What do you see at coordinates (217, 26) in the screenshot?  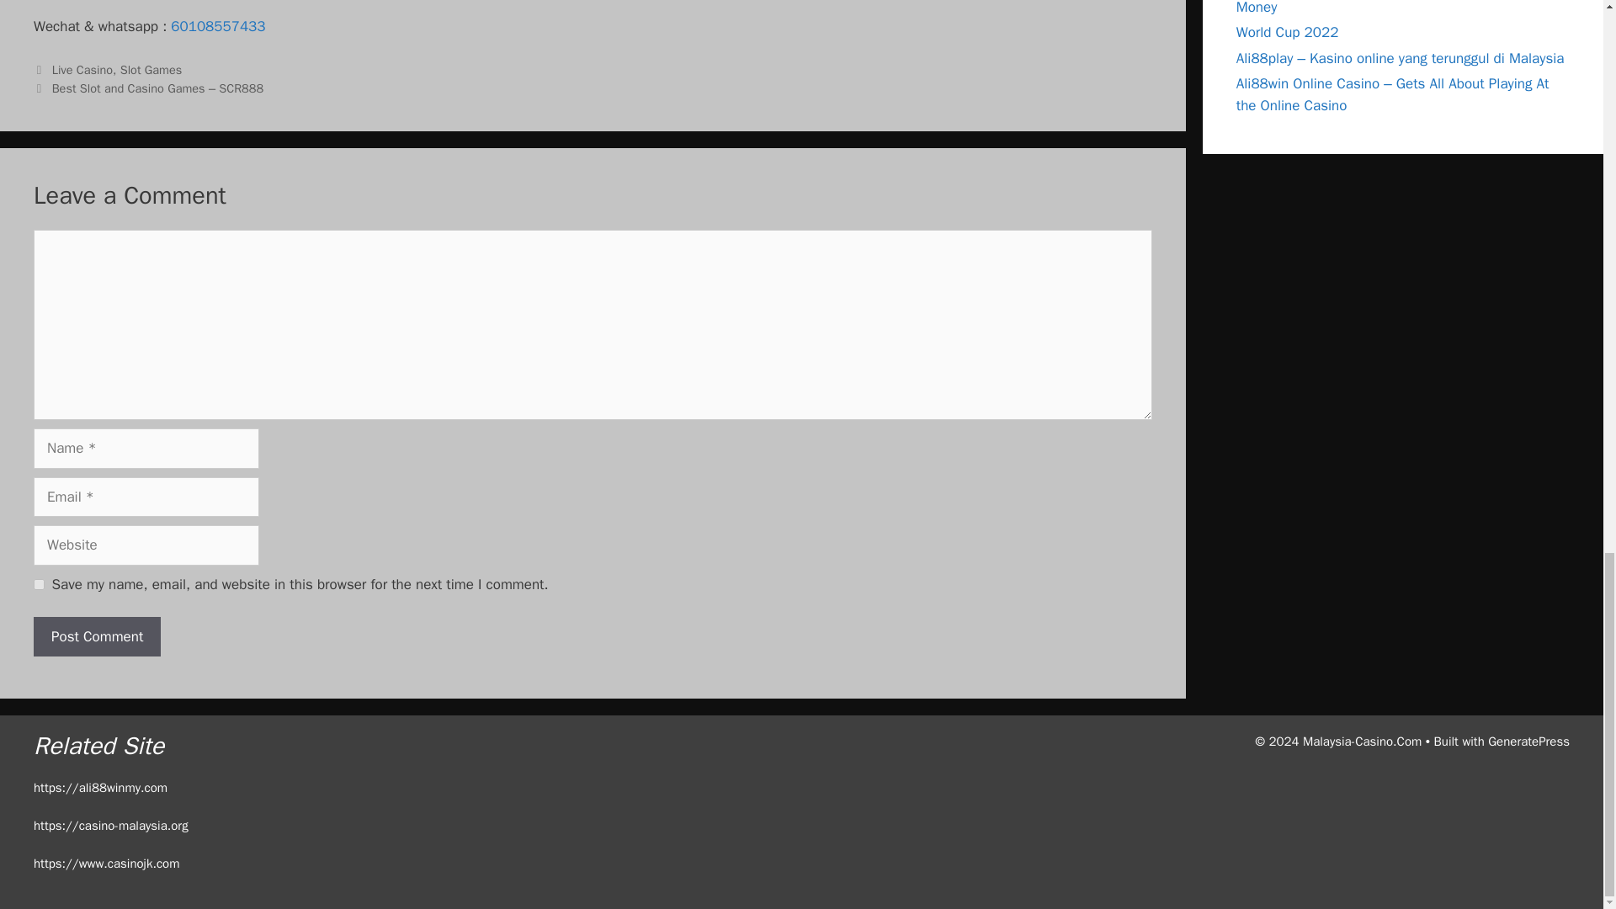 I see `60108557433` at bounding box center [217, 26].